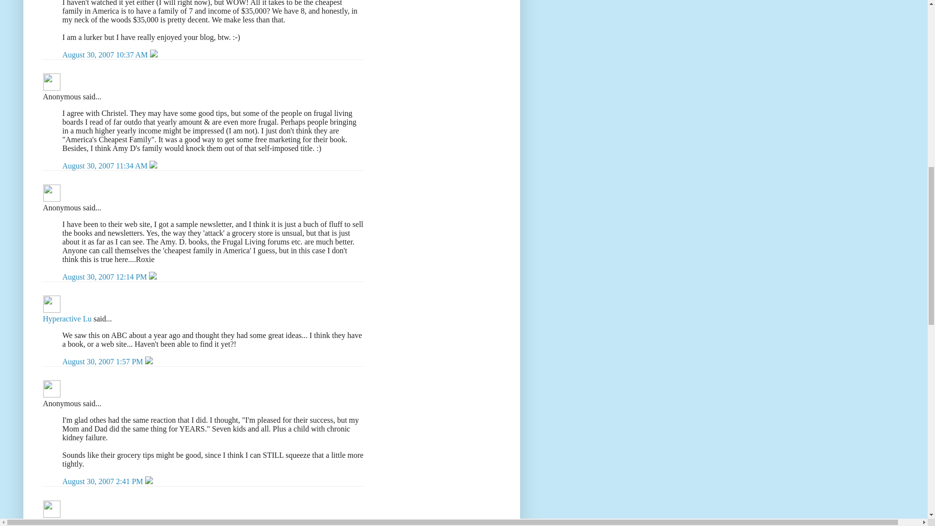 The width and height of the screenshot is (935, 526). I want to click on comment permalink, so click(106, 166).